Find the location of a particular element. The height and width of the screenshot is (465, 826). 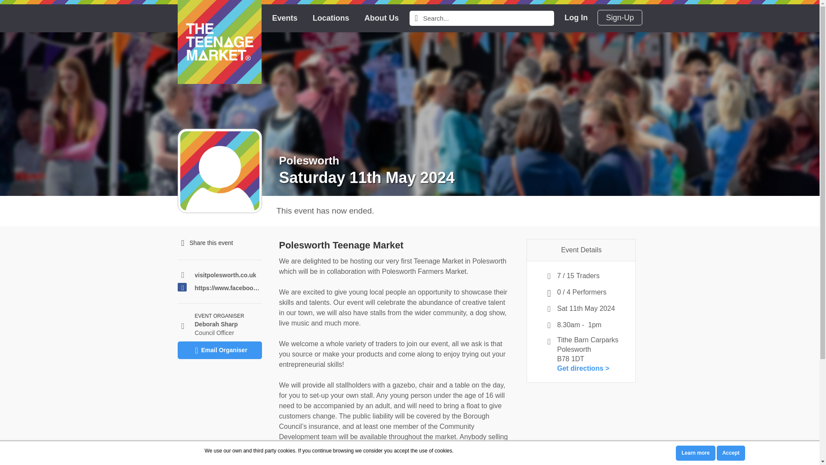

Email Organiser is located at coordinates (219, 350).